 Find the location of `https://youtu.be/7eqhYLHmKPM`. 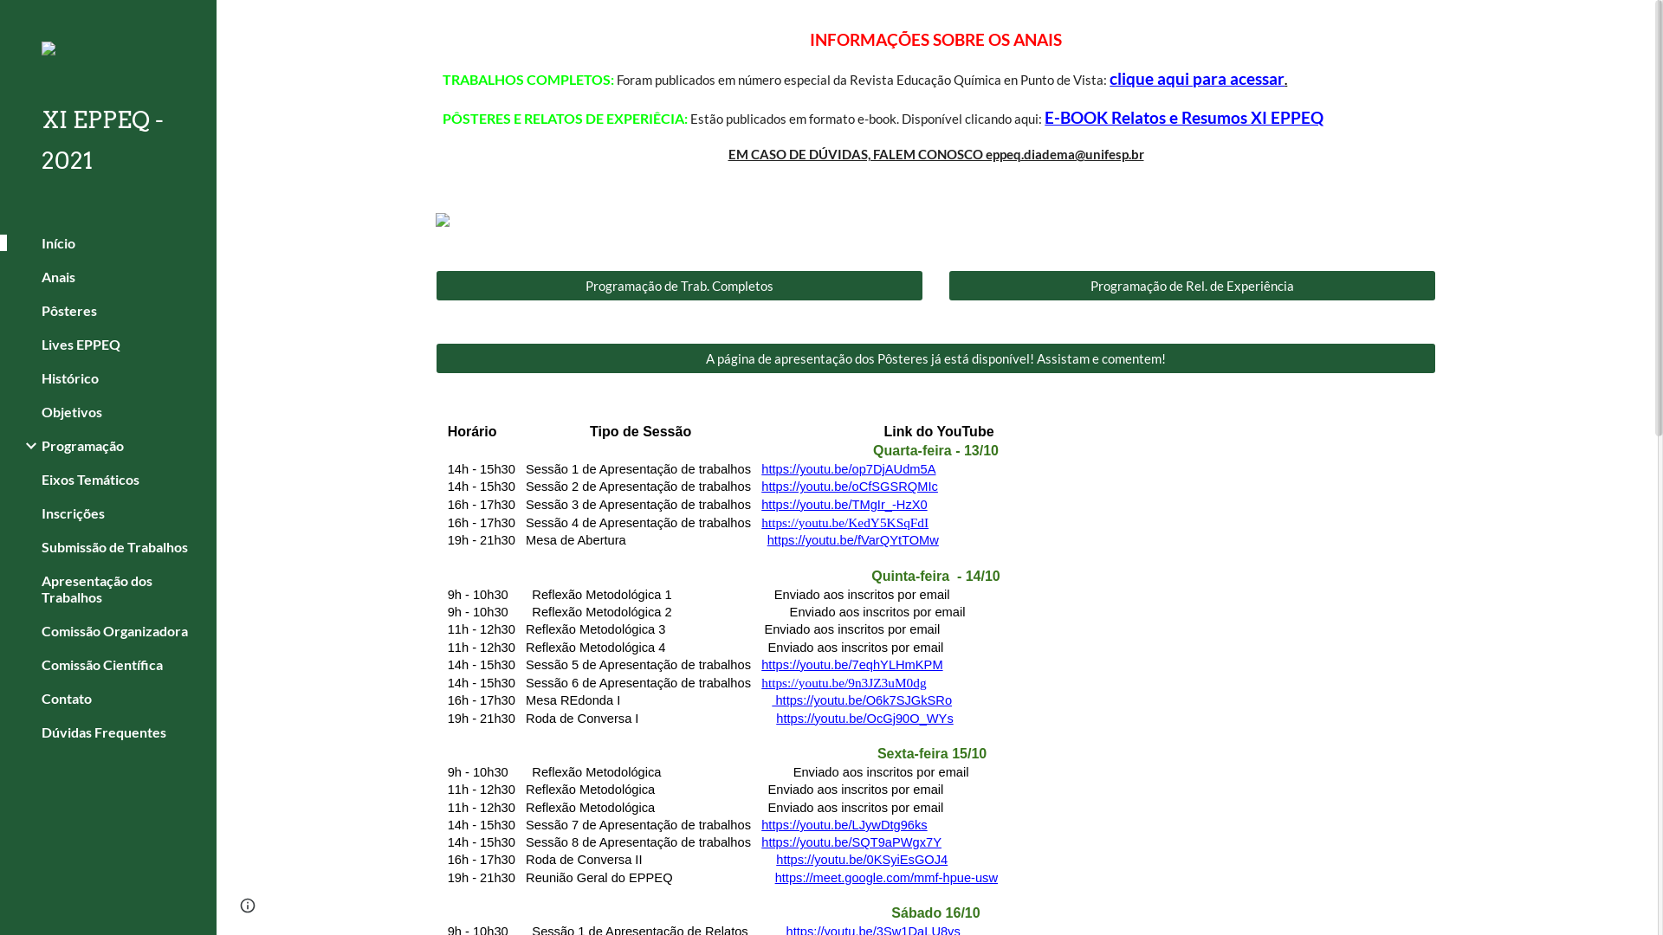

https://youtu.be/7eqhYLHmKPM is located at coordinates (852, 665).